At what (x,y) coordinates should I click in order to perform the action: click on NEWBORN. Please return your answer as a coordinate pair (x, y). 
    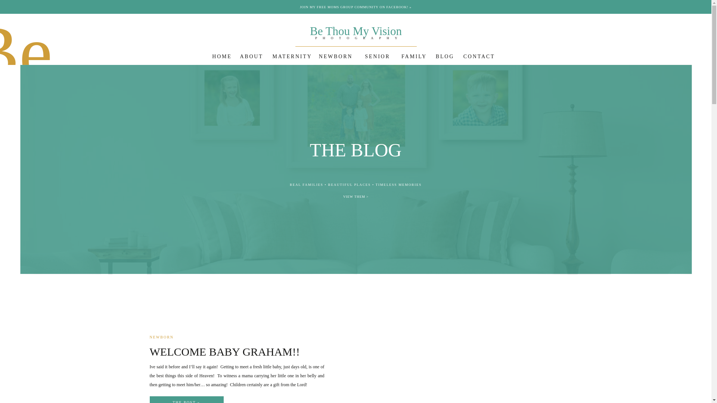
    Looking at the image, I should click on (336, 56).